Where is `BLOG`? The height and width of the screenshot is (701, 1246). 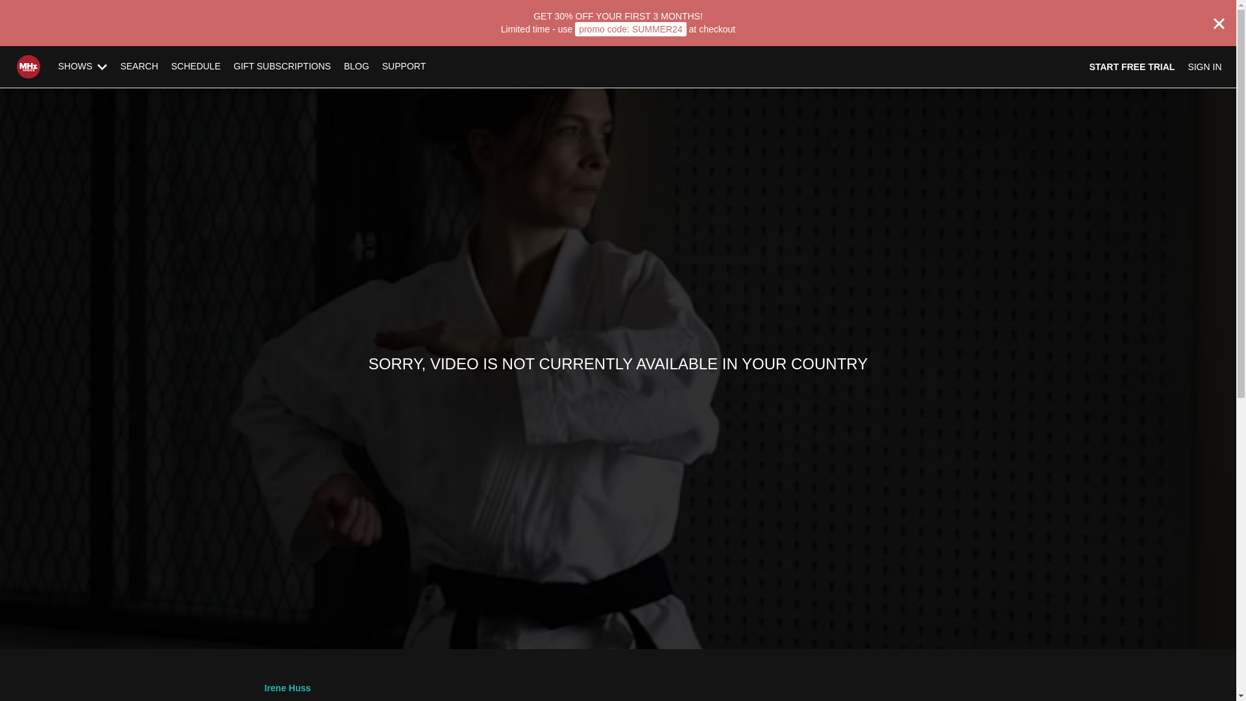 BLOG is located at coordinates (357, 66).